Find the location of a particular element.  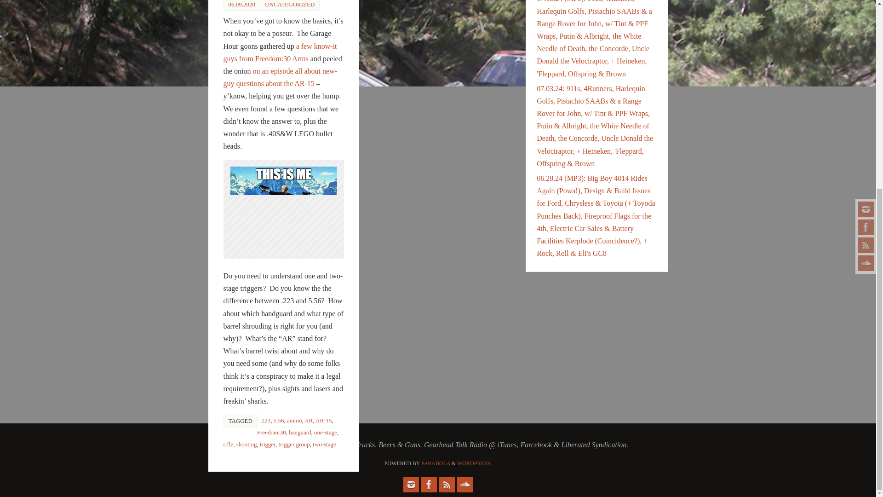

5.56 is located at coordinates (279, 421).